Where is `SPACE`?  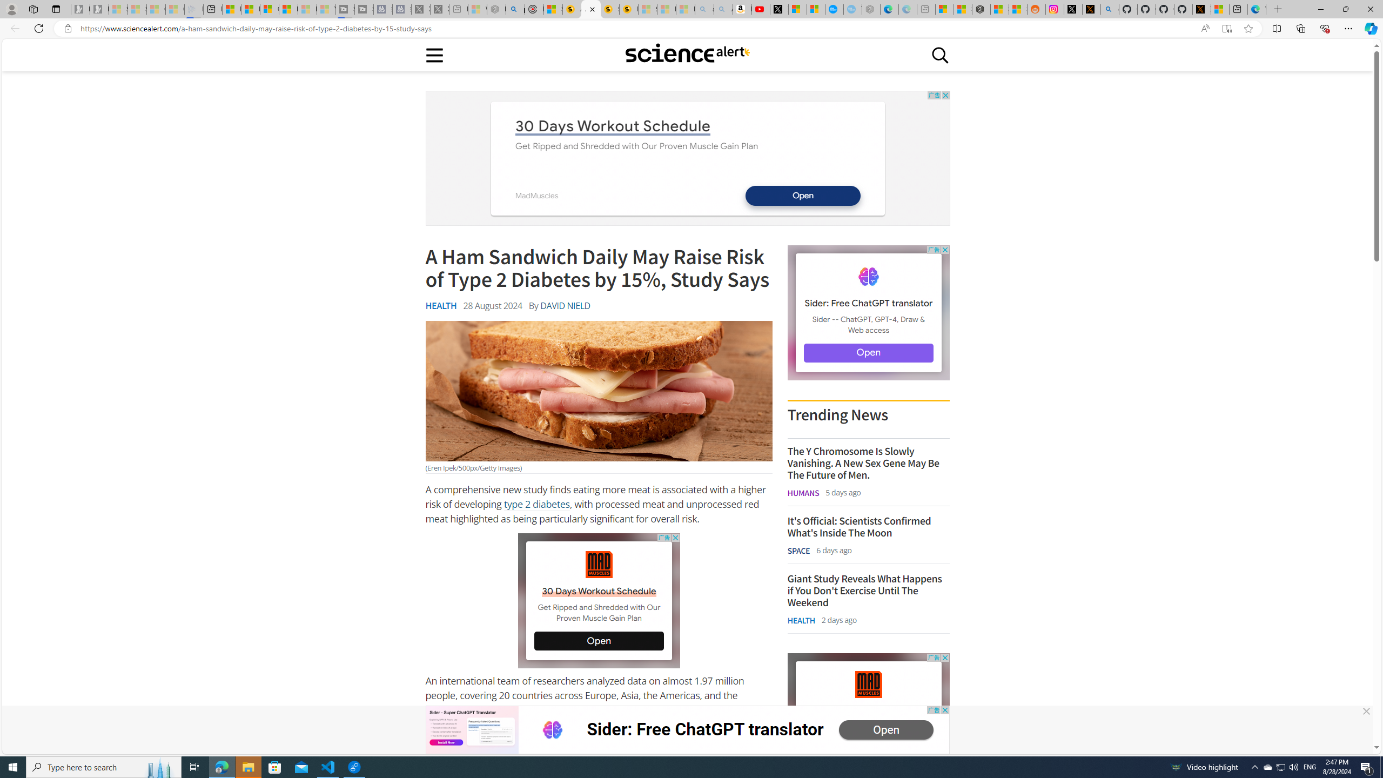
SPACE is located at coordinates (798, 550).